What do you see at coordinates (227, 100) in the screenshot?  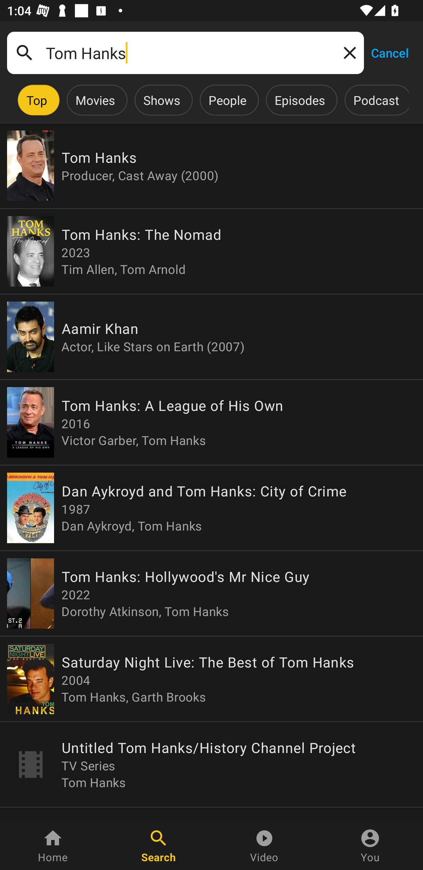 I see `People` at bounding box center [227, 100].